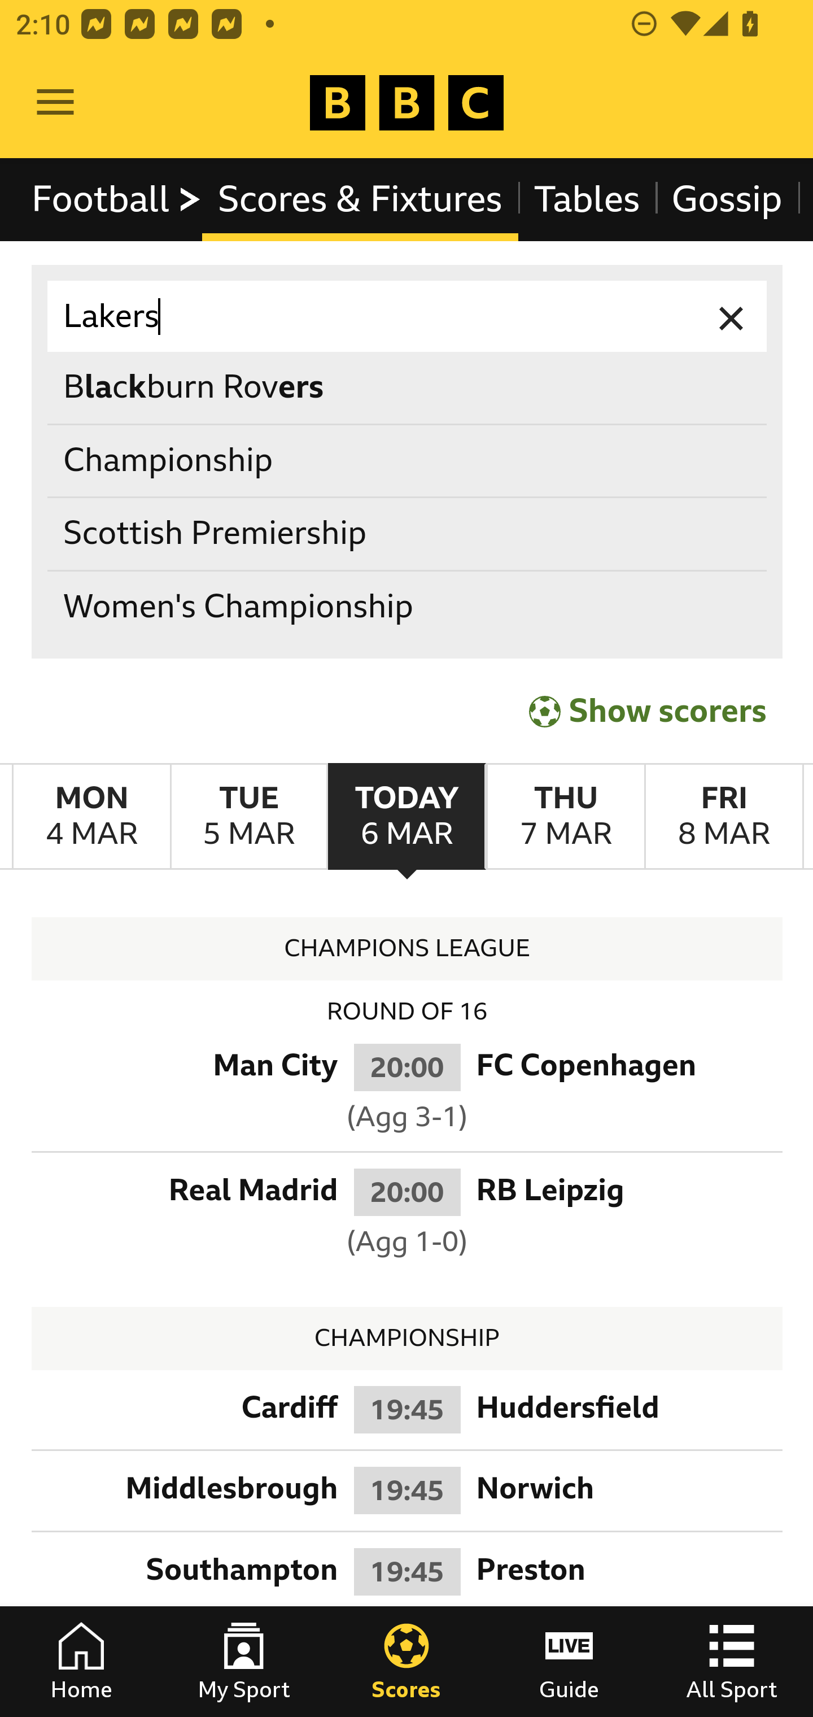  I want to click on Scottish Premiership, so click(408, 534).